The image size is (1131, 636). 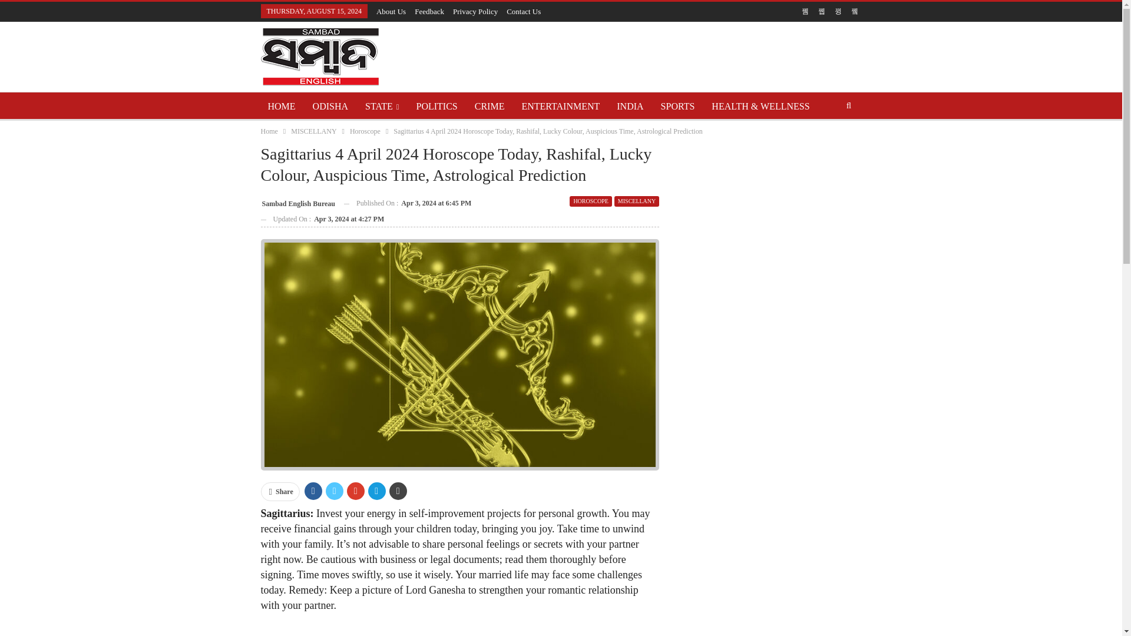 What do you see at coordinates (382, 106) in the screenshot?
I see `STATE` at bounding box center [382, 106].